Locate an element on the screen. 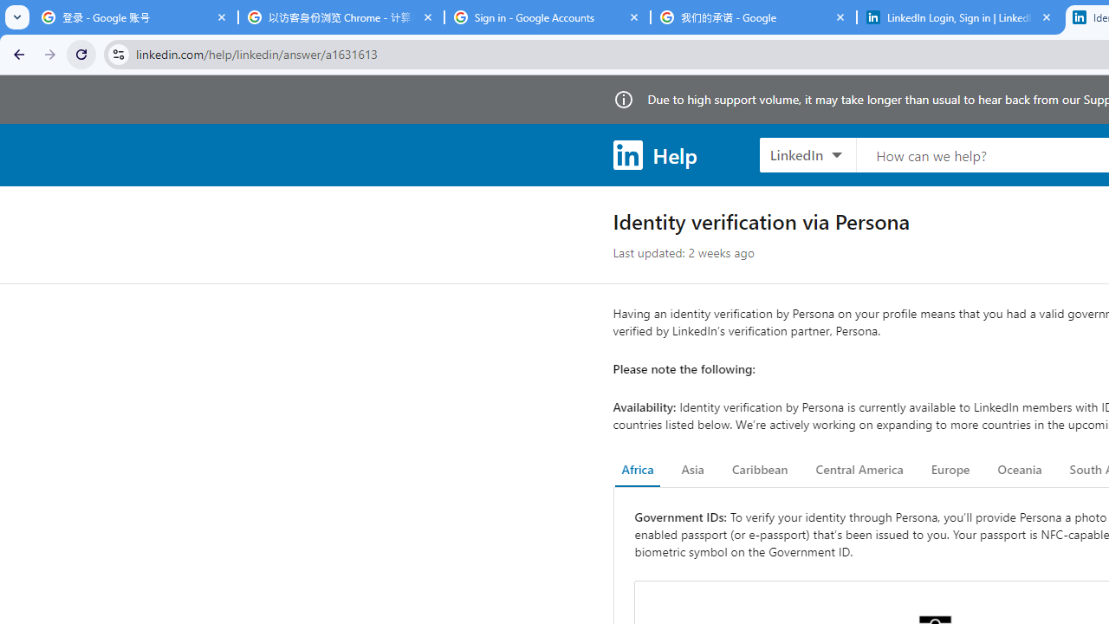 This screenshot has height=624, width=1109. Africa is located at coordinates (638, 470).